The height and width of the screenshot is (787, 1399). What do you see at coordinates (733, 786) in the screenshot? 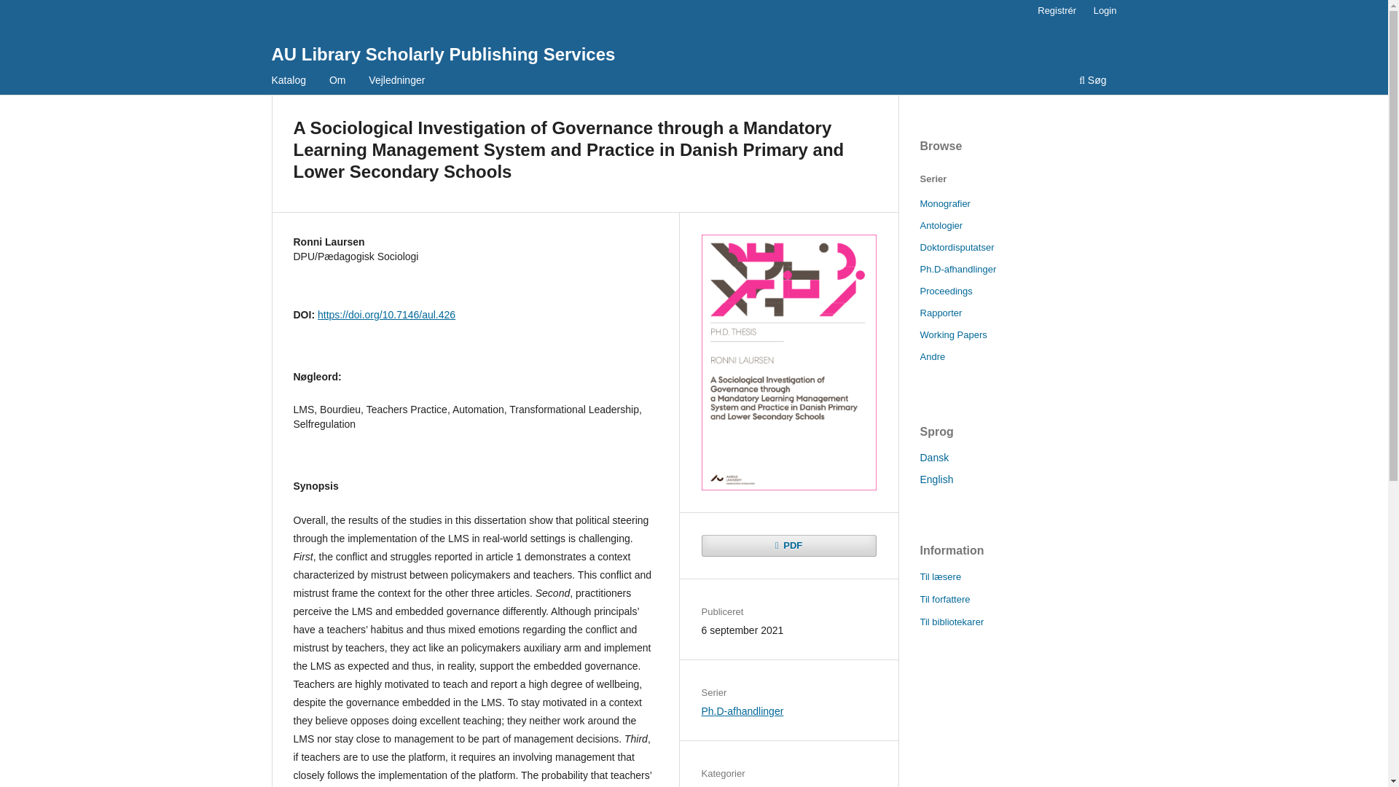
I see `Faculty of Arts` at bounding box center [733, 786].